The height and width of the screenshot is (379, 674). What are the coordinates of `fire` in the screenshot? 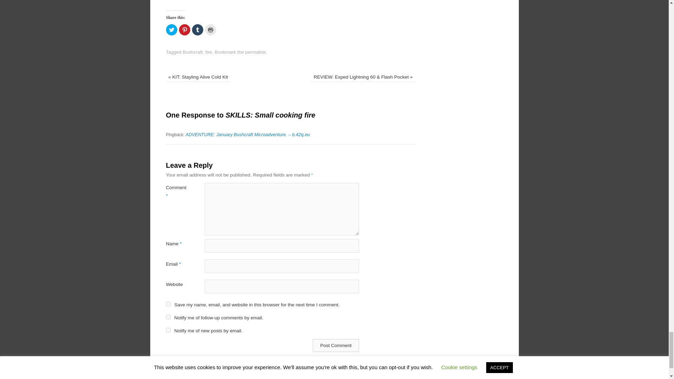 It's located at (209, 52).